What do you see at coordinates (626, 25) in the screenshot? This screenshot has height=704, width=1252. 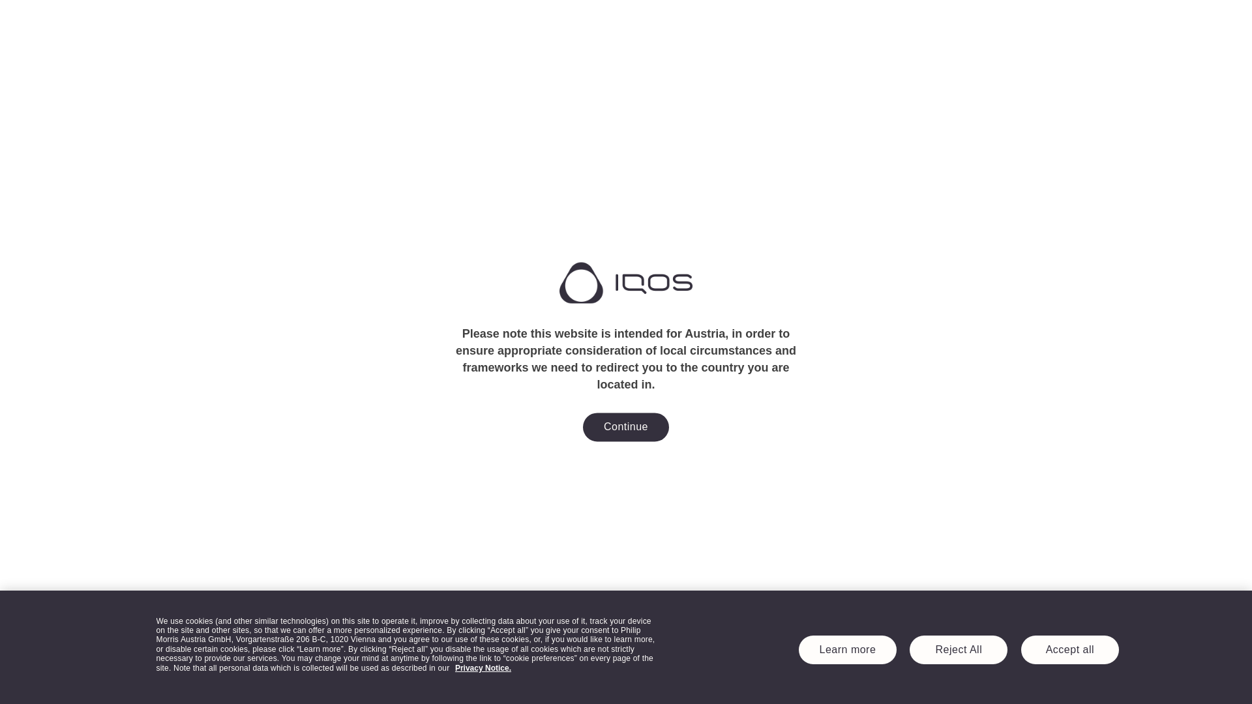 I see `iQOS Start` at bounding box center [626, 25].